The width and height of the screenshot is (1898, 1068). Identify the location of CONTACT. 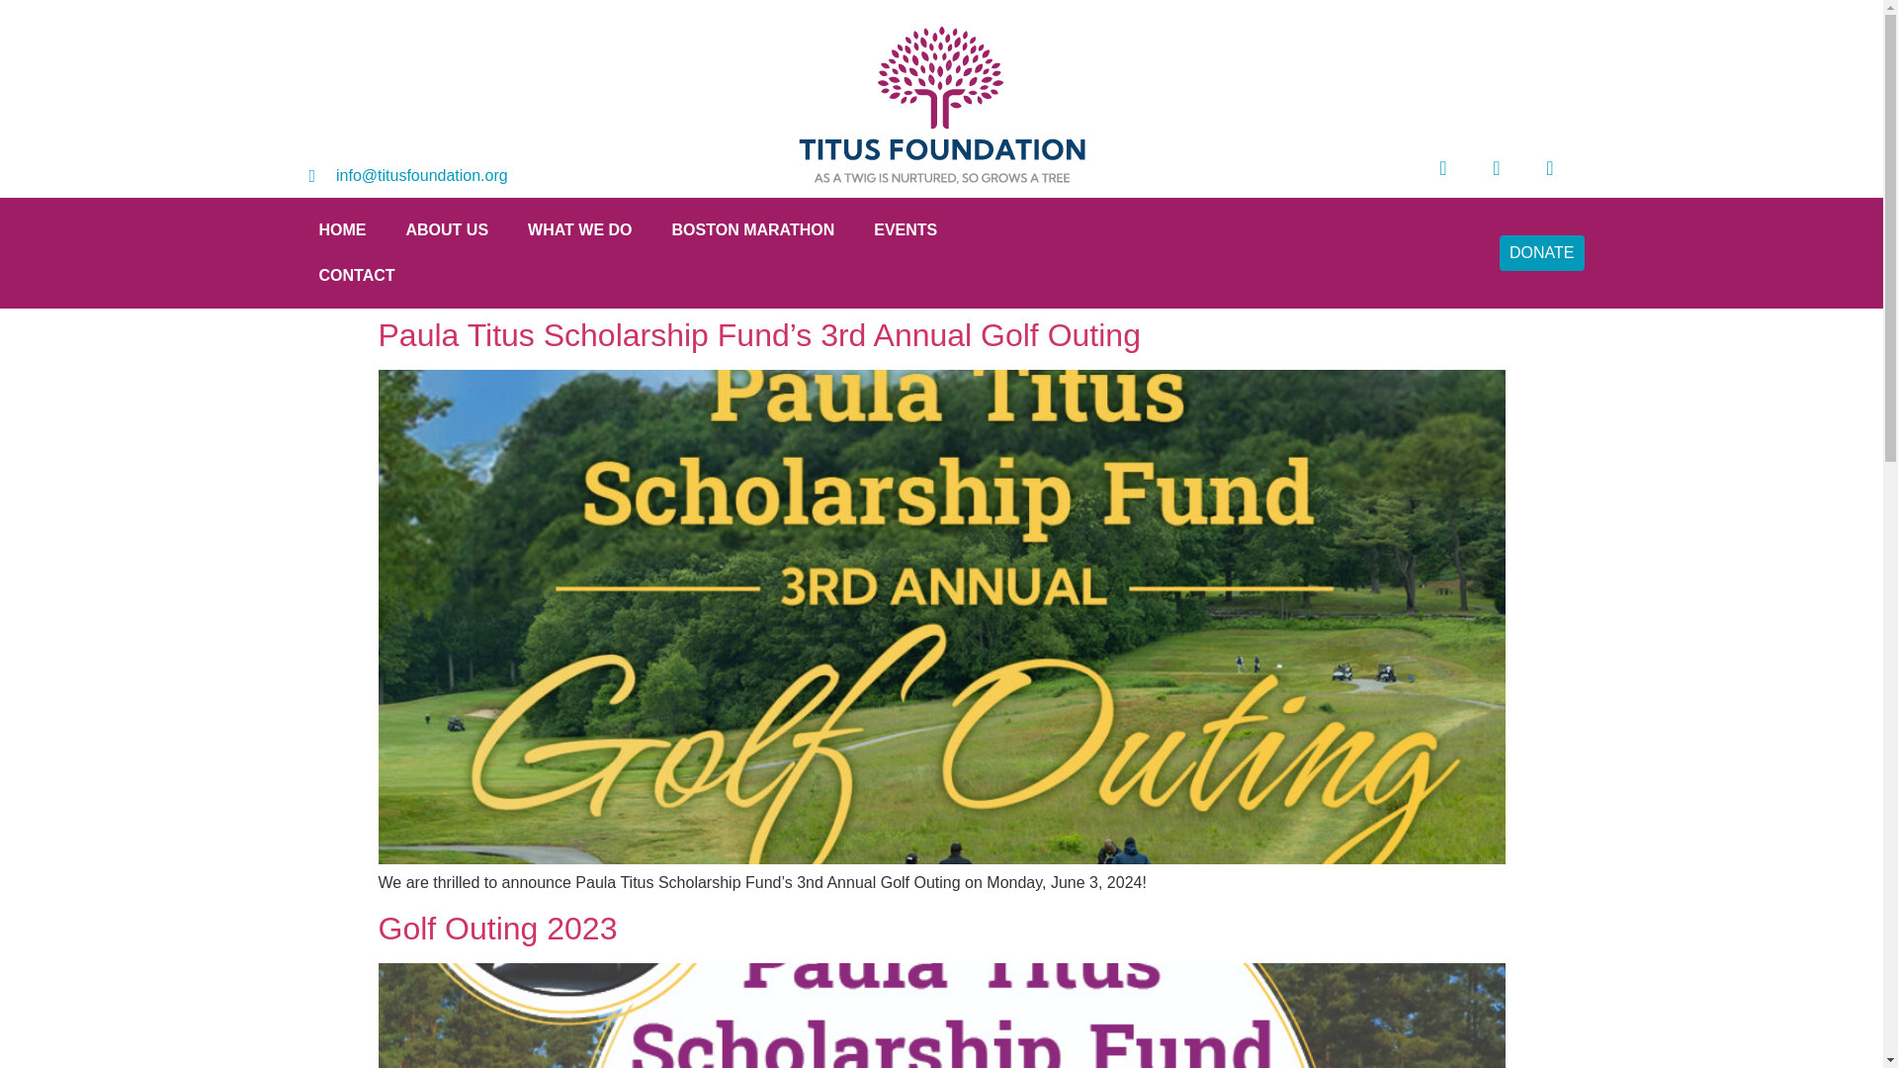
(356, 275).